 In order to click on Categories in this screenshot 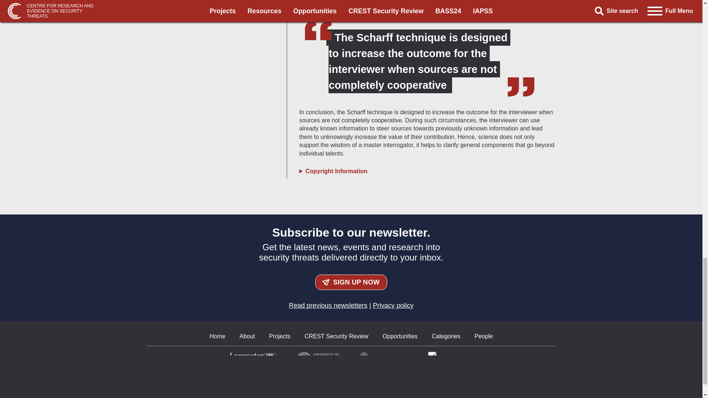, I will do `click(446, 336)`.